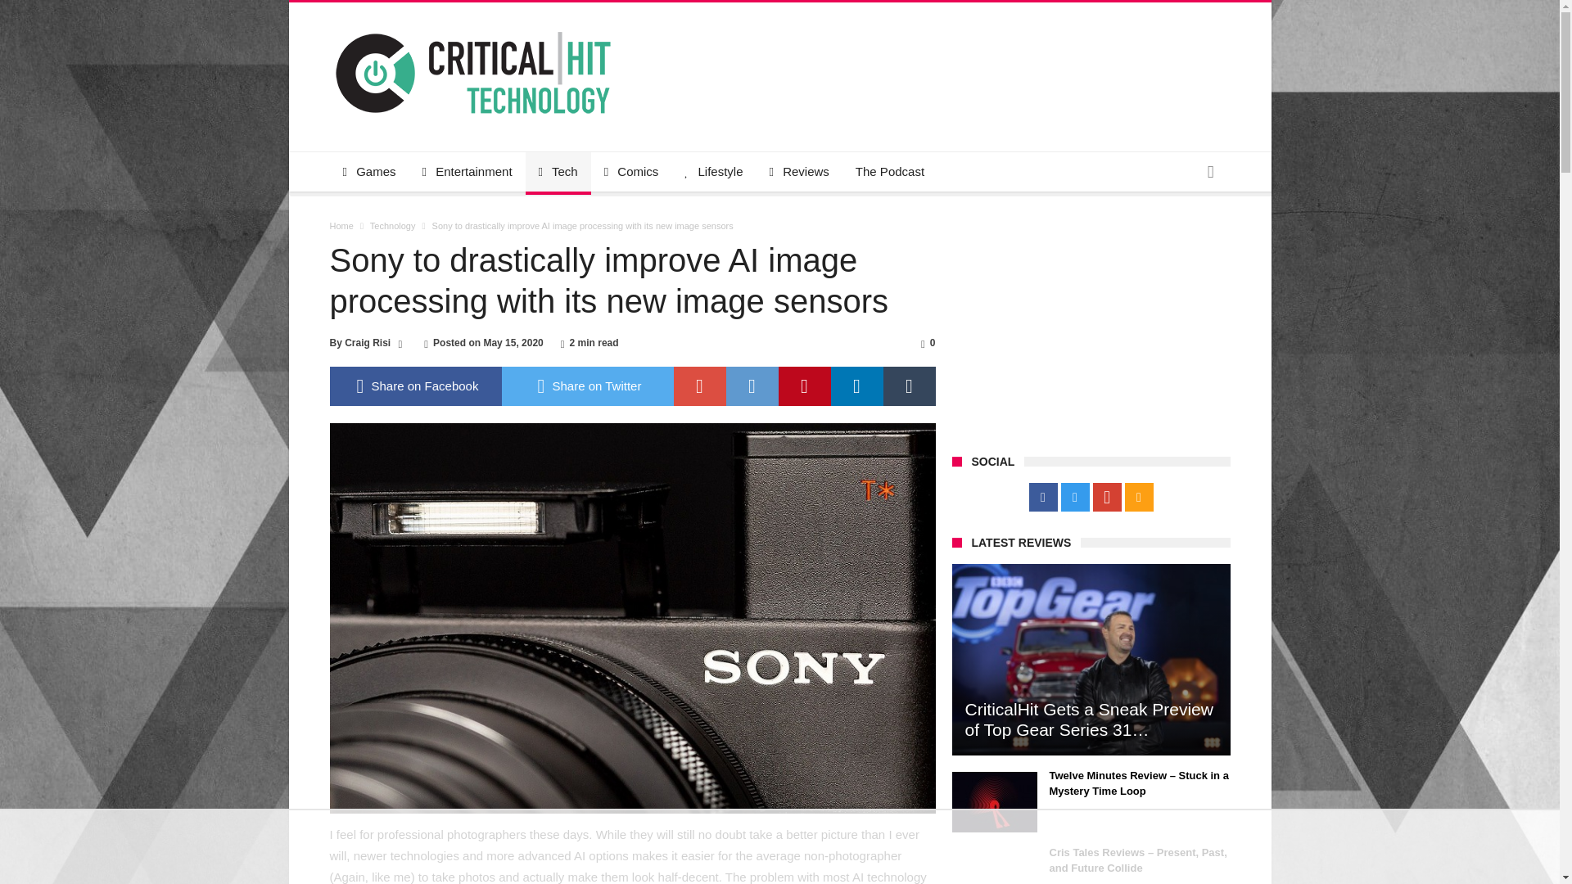  What do you see at coordinates (586, 386) in the screenshot?
I see `Share on Twitter` at bounding box center [586, 386].